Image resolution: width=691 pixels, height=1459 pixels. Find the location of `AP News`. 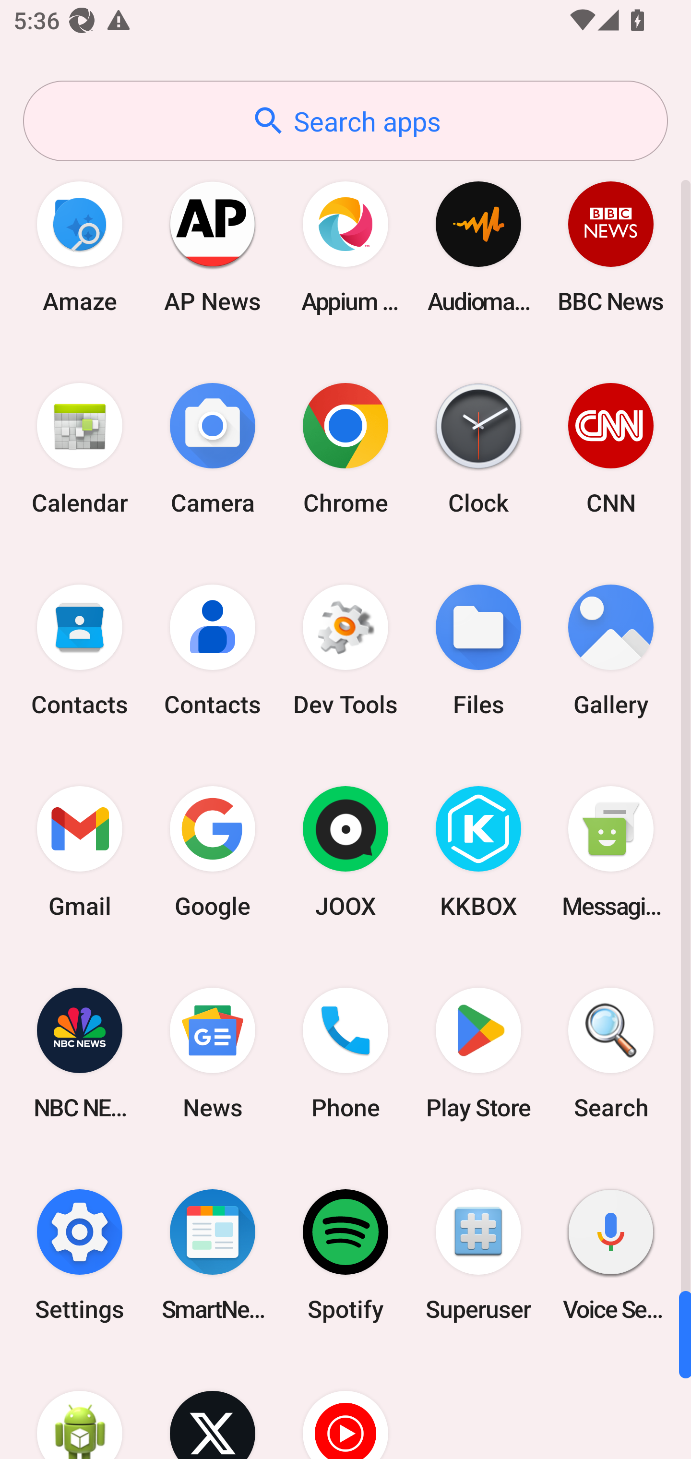

AP News is located at coordinates (213, 247).